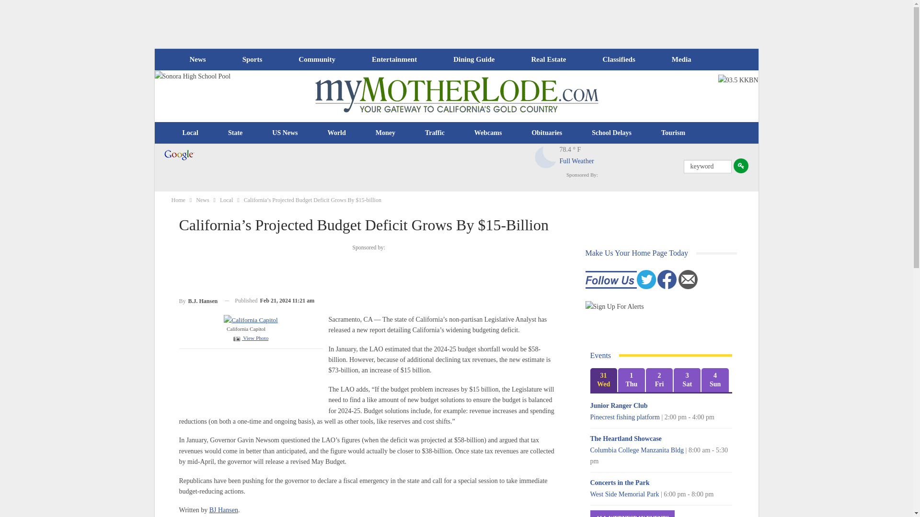  Describe the element at coordinates (435, 133) in the screenshot. I see `Traffic` at that location.